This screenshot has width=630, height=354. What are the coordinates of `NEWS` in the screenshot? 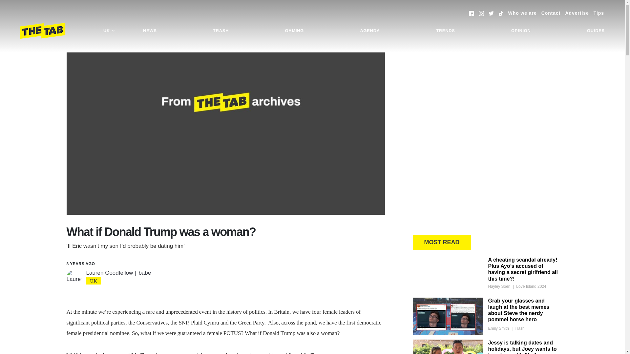 It's located at (150, 31).